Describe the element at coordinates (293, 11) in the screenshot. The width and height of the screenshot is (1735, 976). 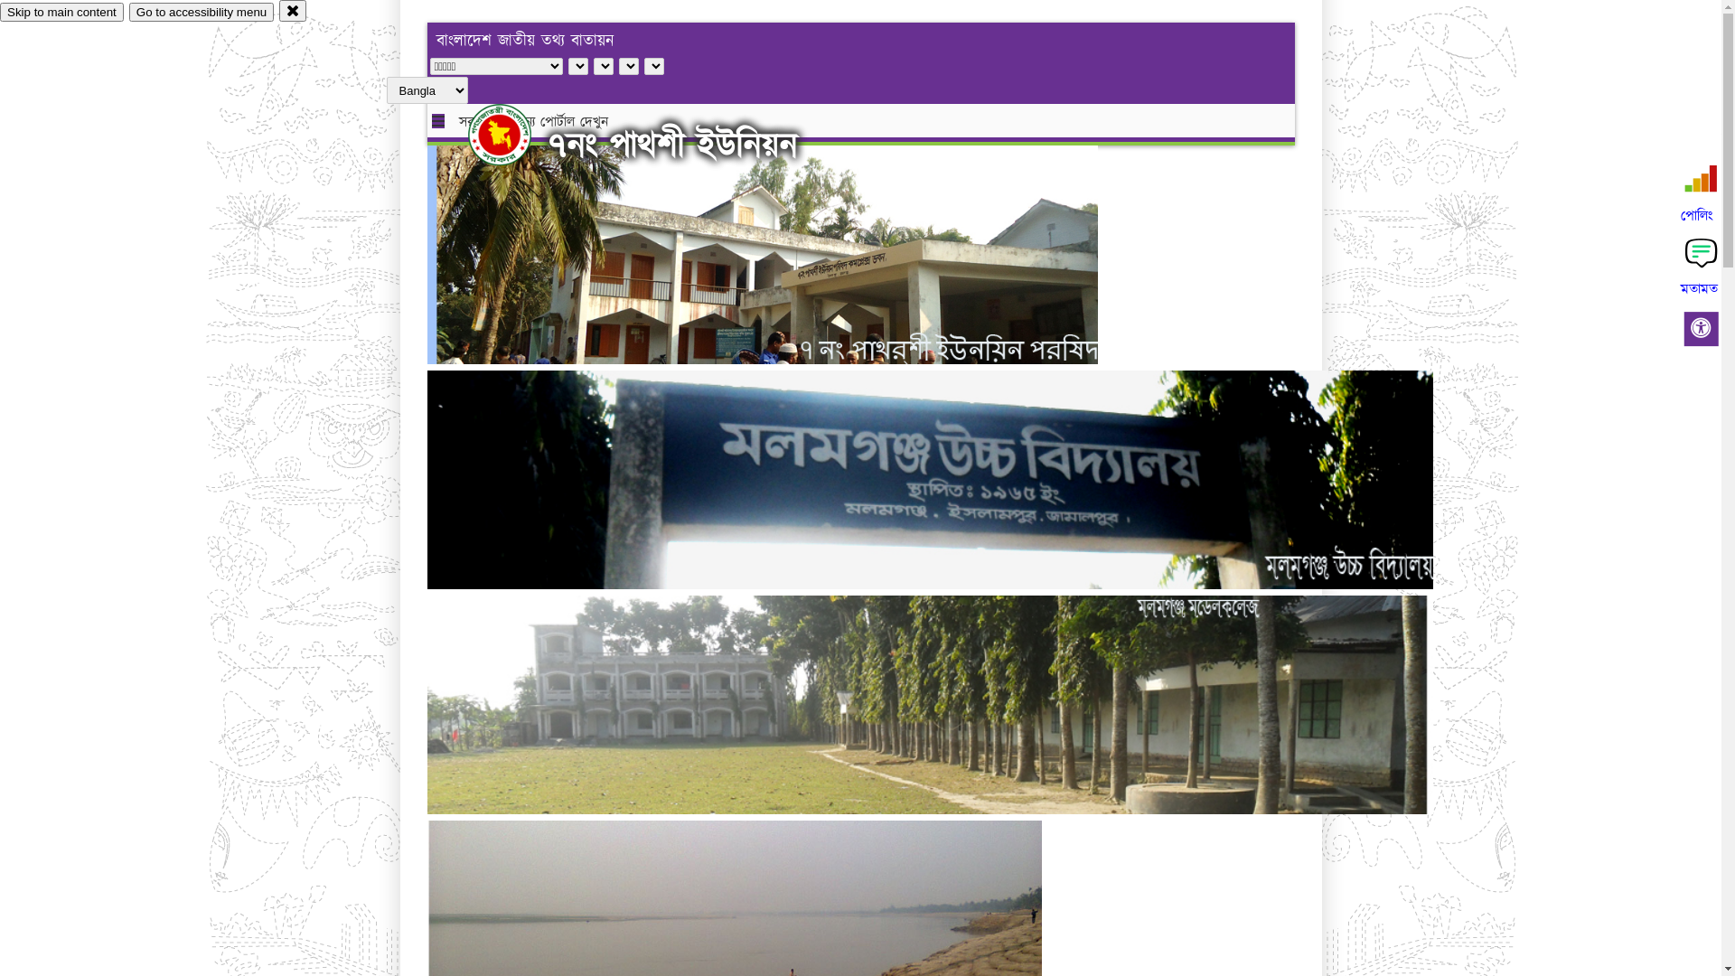
I see `close` at that location.